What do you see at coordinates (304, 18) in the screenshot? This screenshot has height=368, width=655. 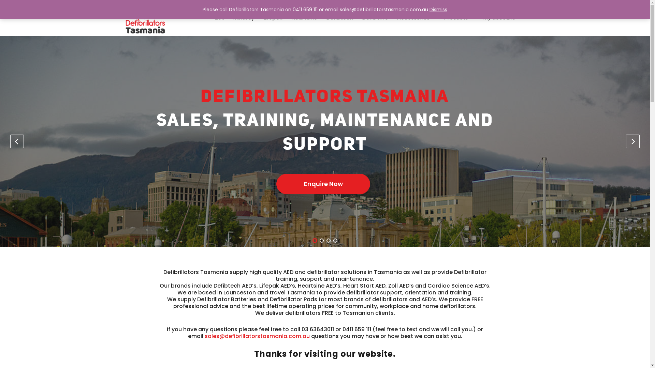 I see `Heartsine` at bounding box center [304, 18].